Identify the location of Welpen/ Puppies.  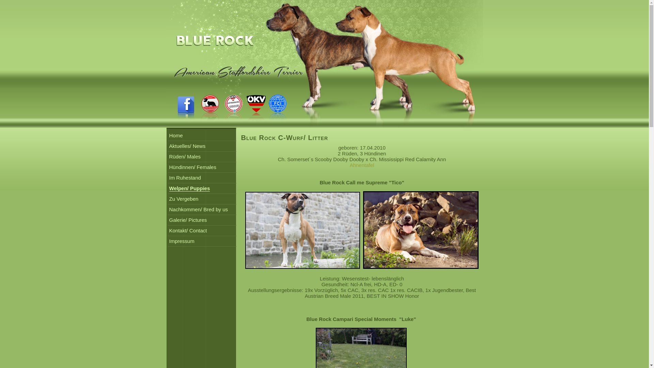
(189, 188).